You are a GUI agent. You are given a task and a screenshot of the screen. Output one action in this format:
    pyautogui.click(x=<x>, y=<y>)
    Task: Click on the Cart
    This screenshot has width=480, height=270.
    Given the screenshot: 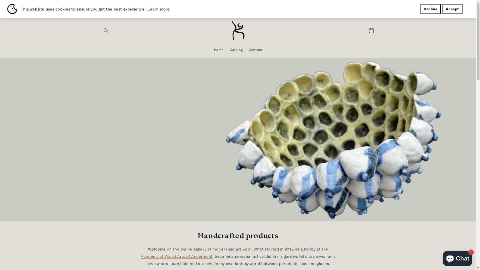 What is the action you would take?
    pyautogui.click(x=371, y=31)
    